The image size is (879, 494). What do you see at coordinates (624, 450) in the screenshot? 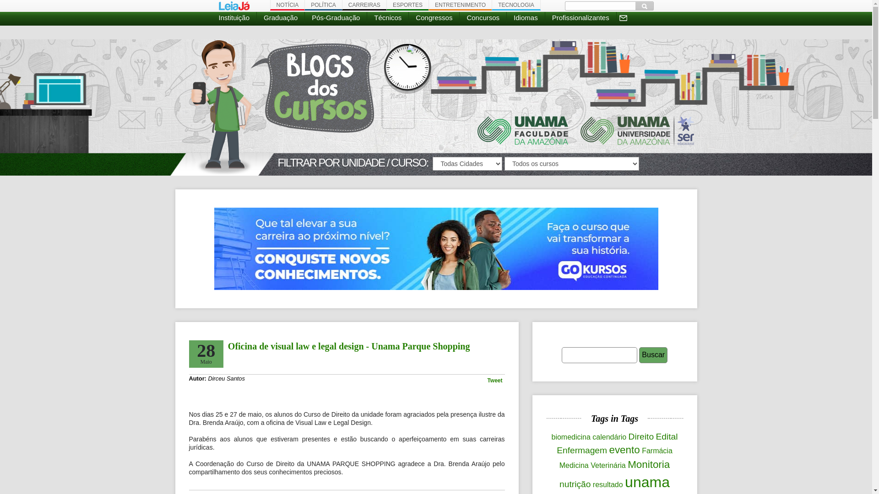
I see `evento` at bounding box center [624, 450].